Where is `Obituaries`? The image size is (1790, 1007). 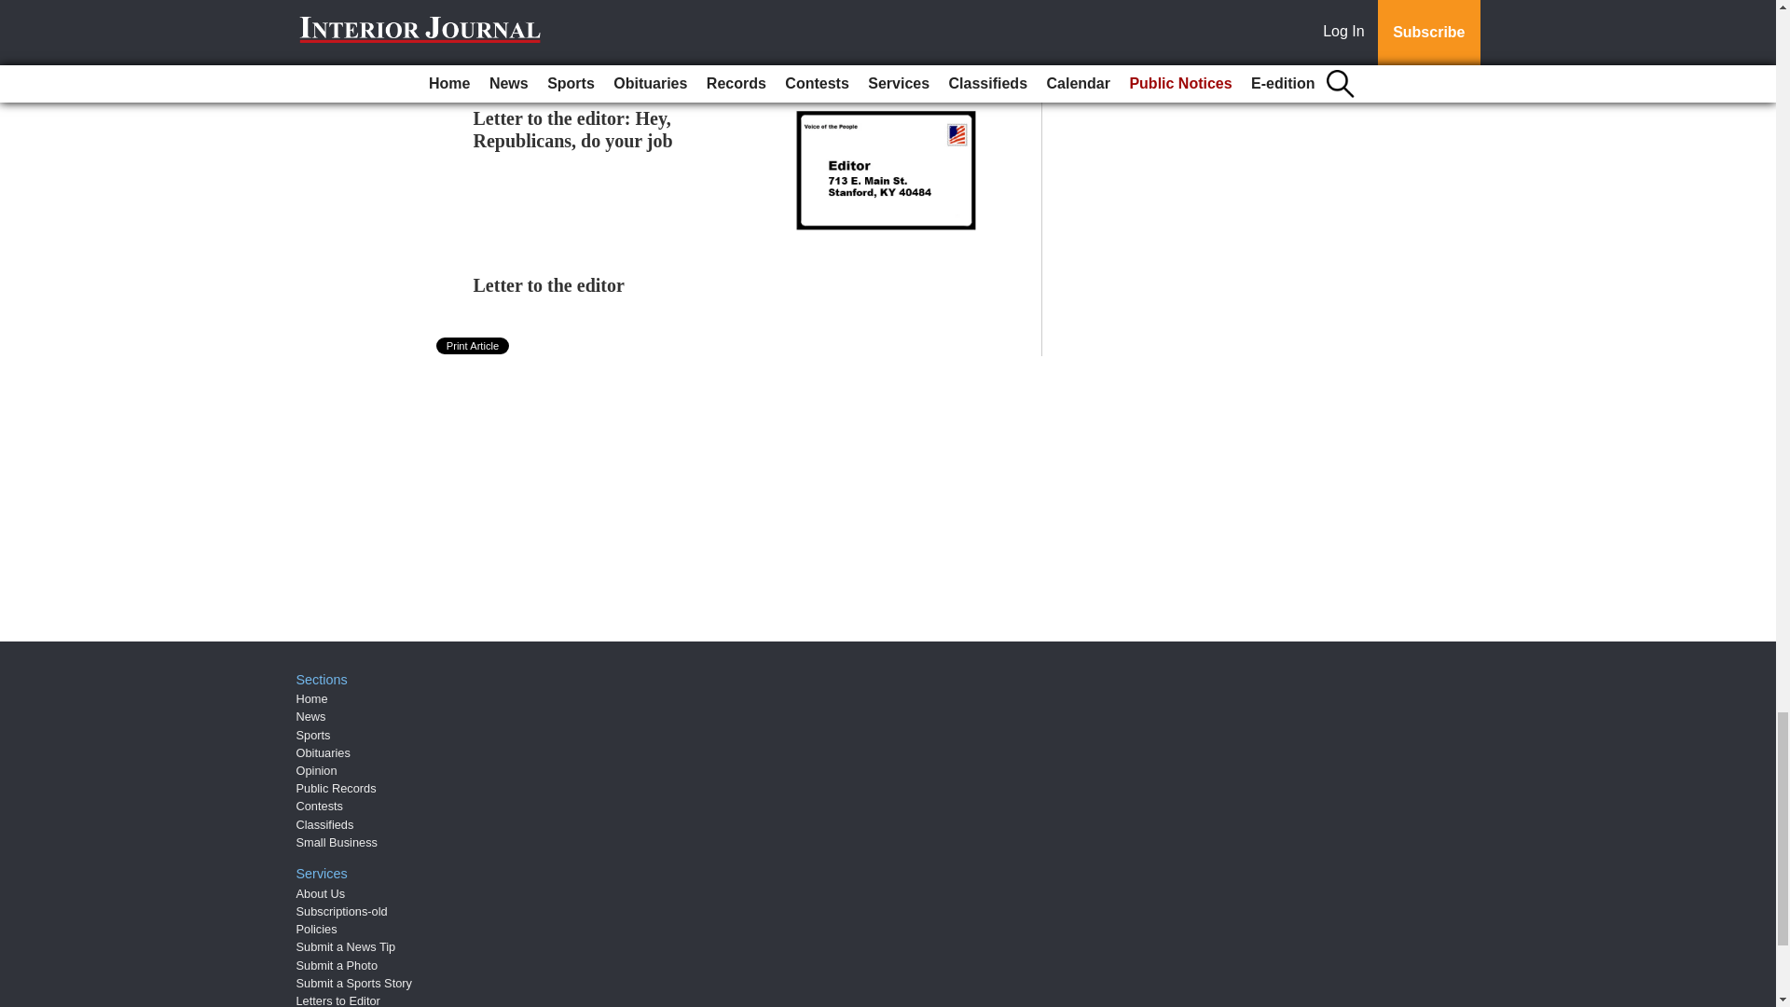 Obituaries is located at coordinates (324, 753).